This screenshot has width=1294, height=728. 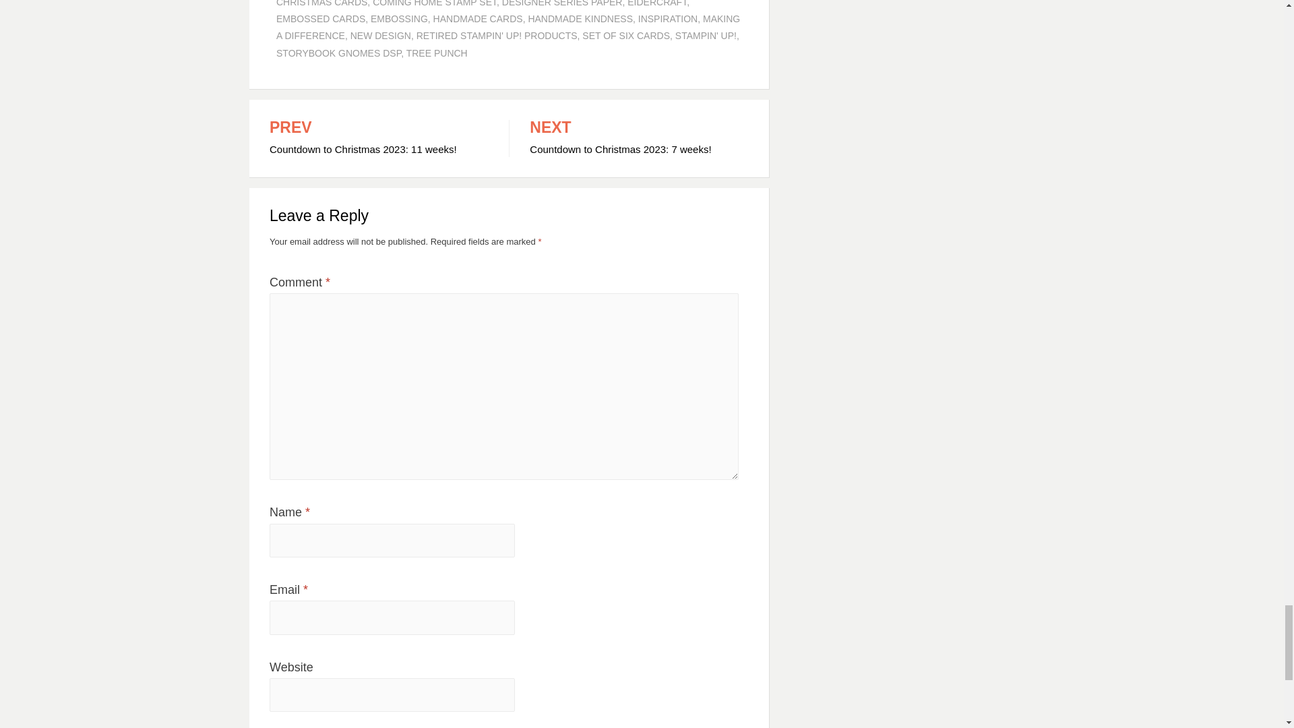 What do you see at coordinates (381, 35) in the screenshot?
I see `NEW DESIGN` at bounding box center [381, 35].